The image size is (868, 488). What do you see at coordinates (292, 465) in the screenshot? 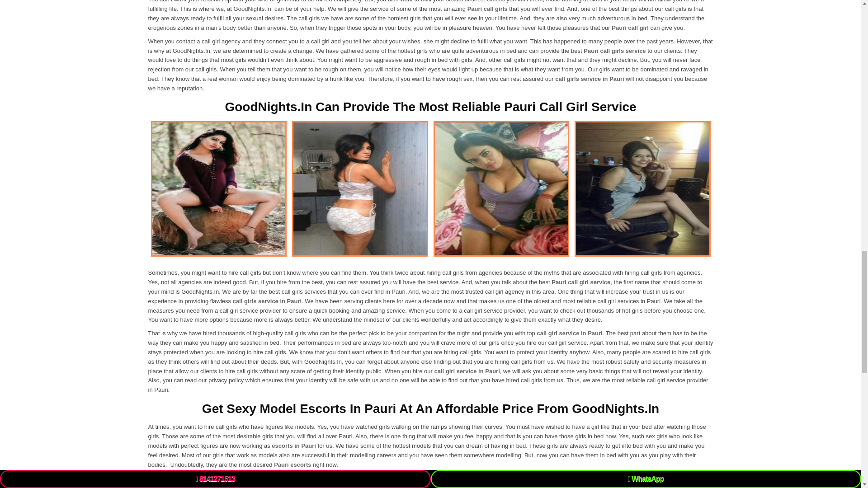
I see `Pauri escorts` at bounding box center [292, 465].